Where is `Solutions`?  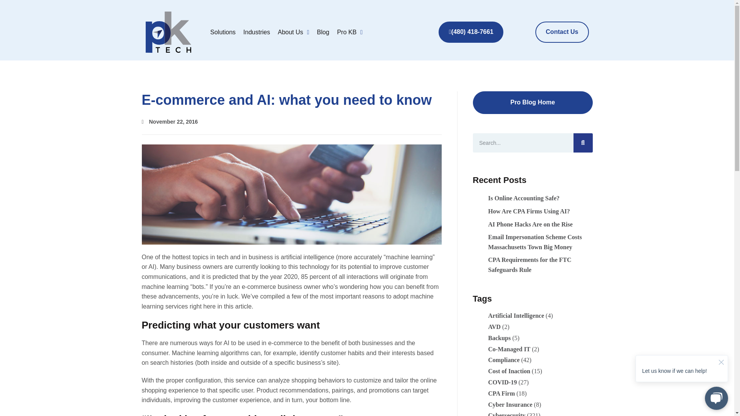
Solutions is located at coordinates (223, 32).